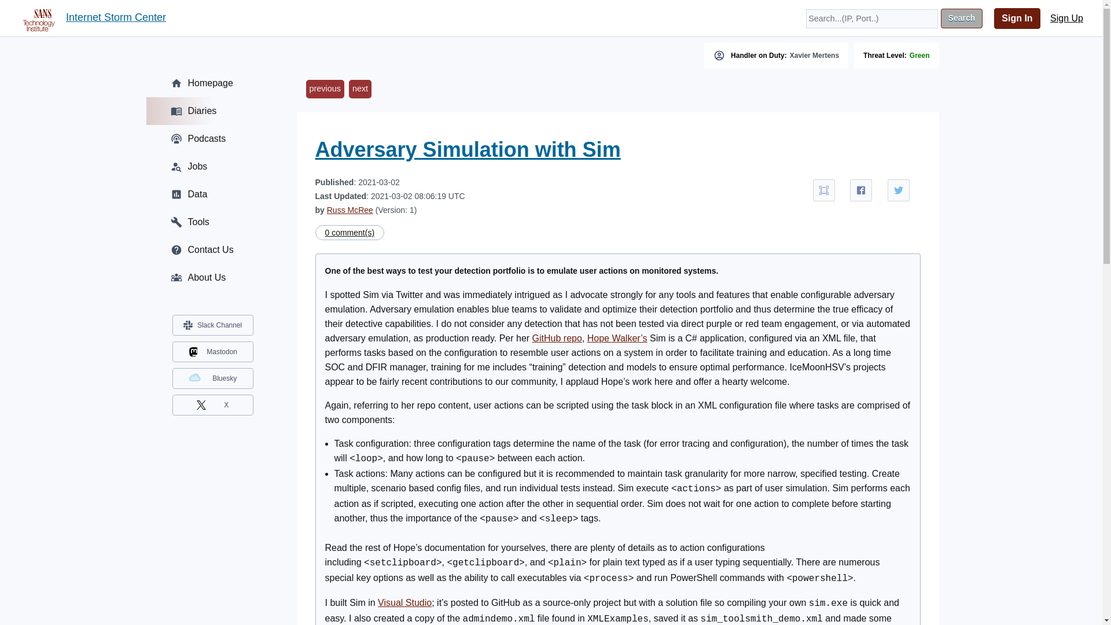 This screenshot has height=625, width=1111. Describe the element at coordinates (899, 190) in the screenshot. I see `Share on Twitter` at that location.